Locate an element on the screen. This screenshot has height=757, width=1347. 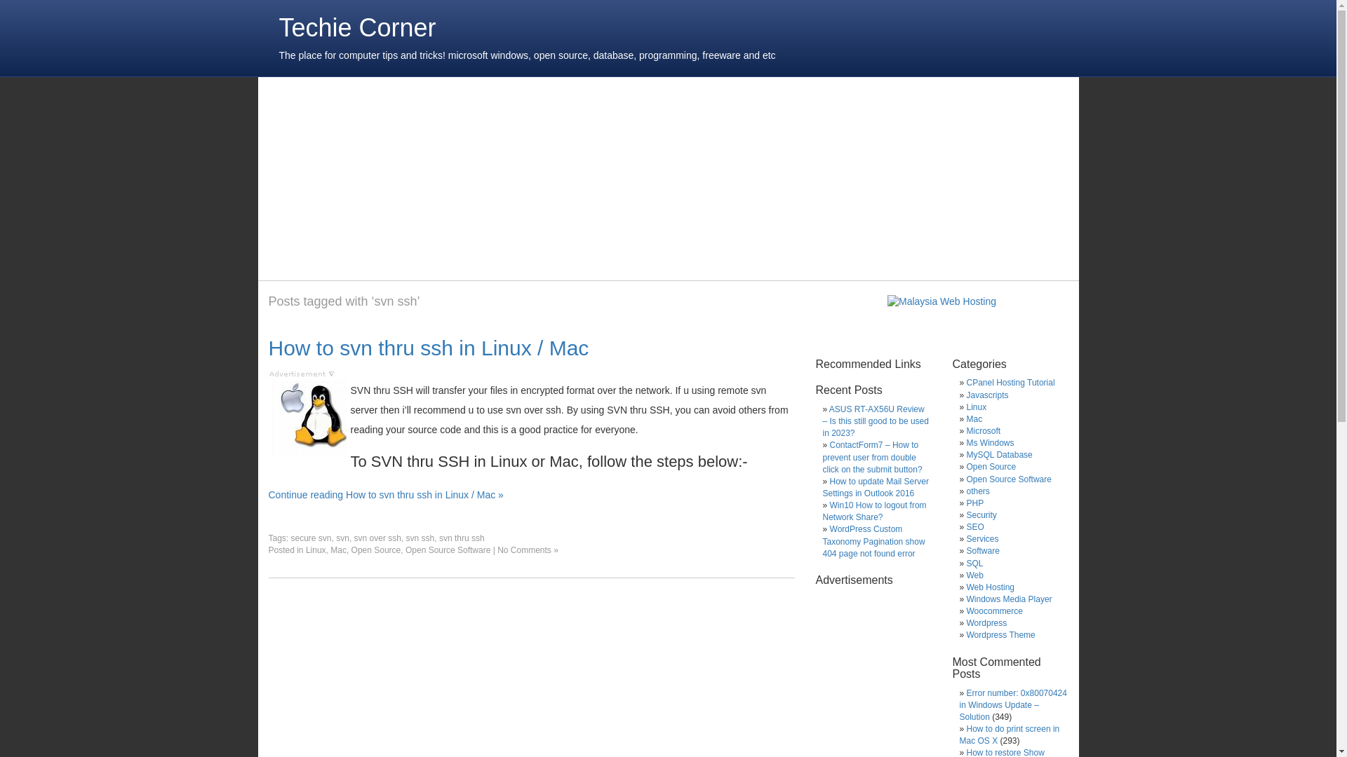
SEO is located at coordinates (975, 527).